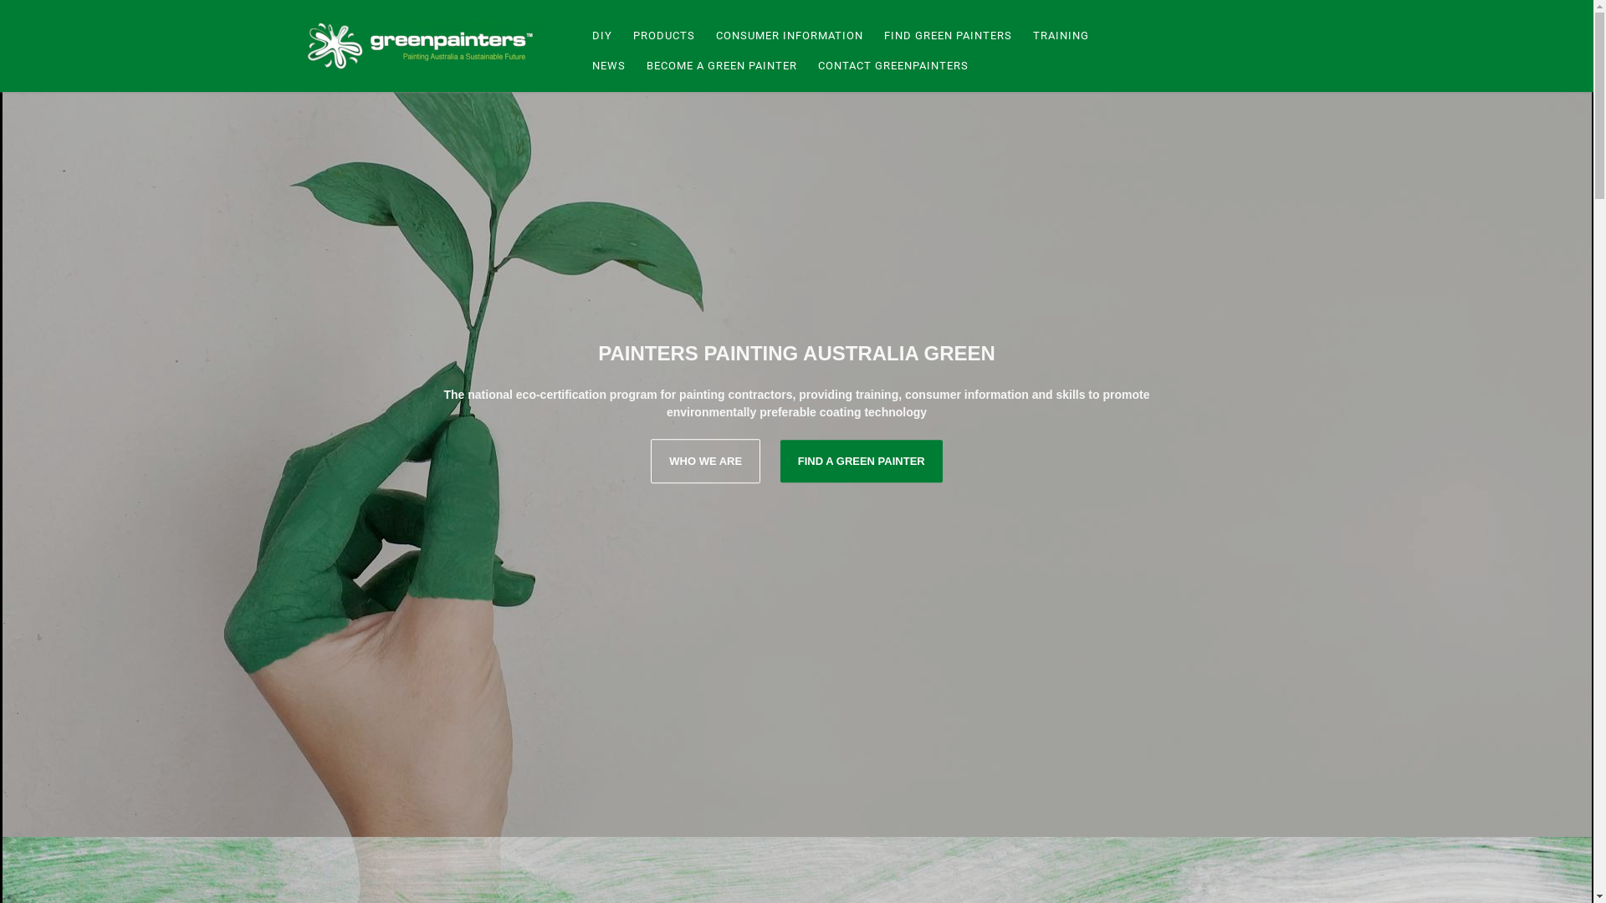 This screenshot has height=903, width=1606. Describe the element at coordinates (706, 462) in the screenshot. I see `WHO WE ARE` at that location.